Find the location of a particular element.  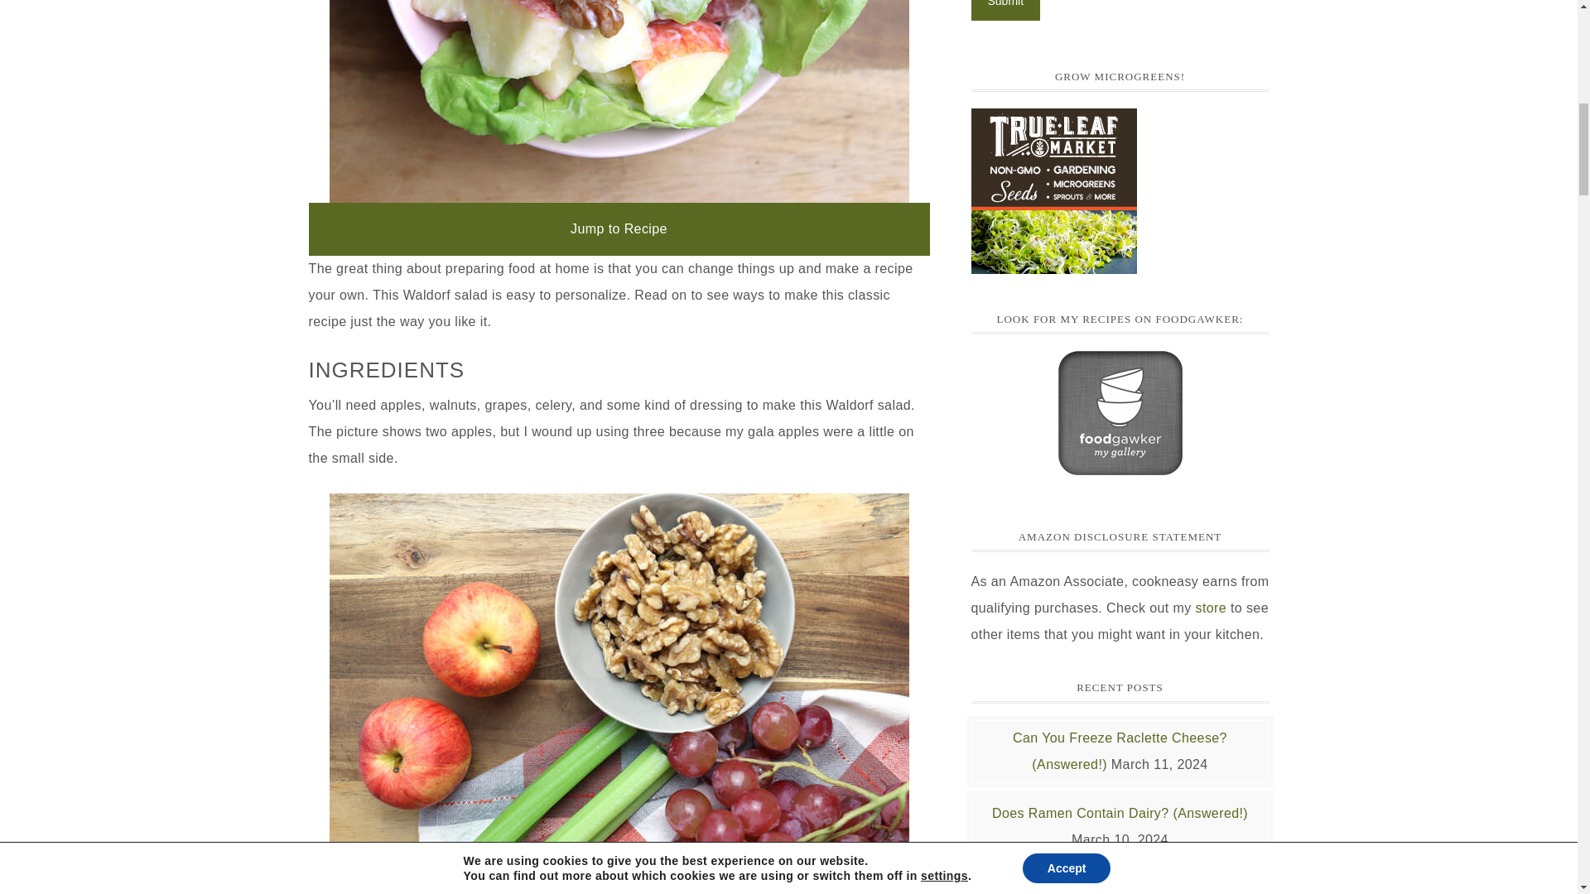

my foodgawker gallery is located at coordinates (1120, 467).